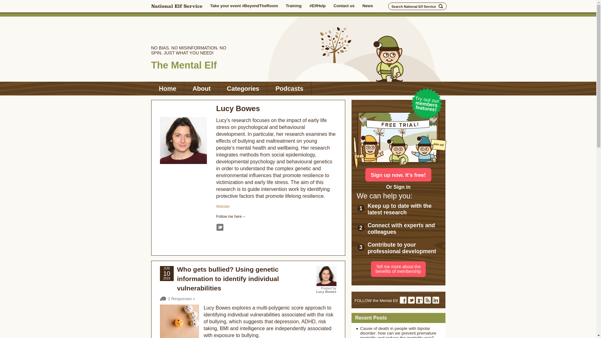 This screenshot has width=601, height=338. I want to click on Contact us, so click(344, 6).